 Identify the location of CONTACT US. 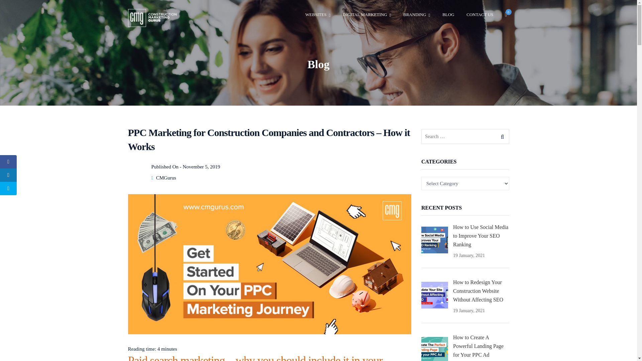
(479, 15).